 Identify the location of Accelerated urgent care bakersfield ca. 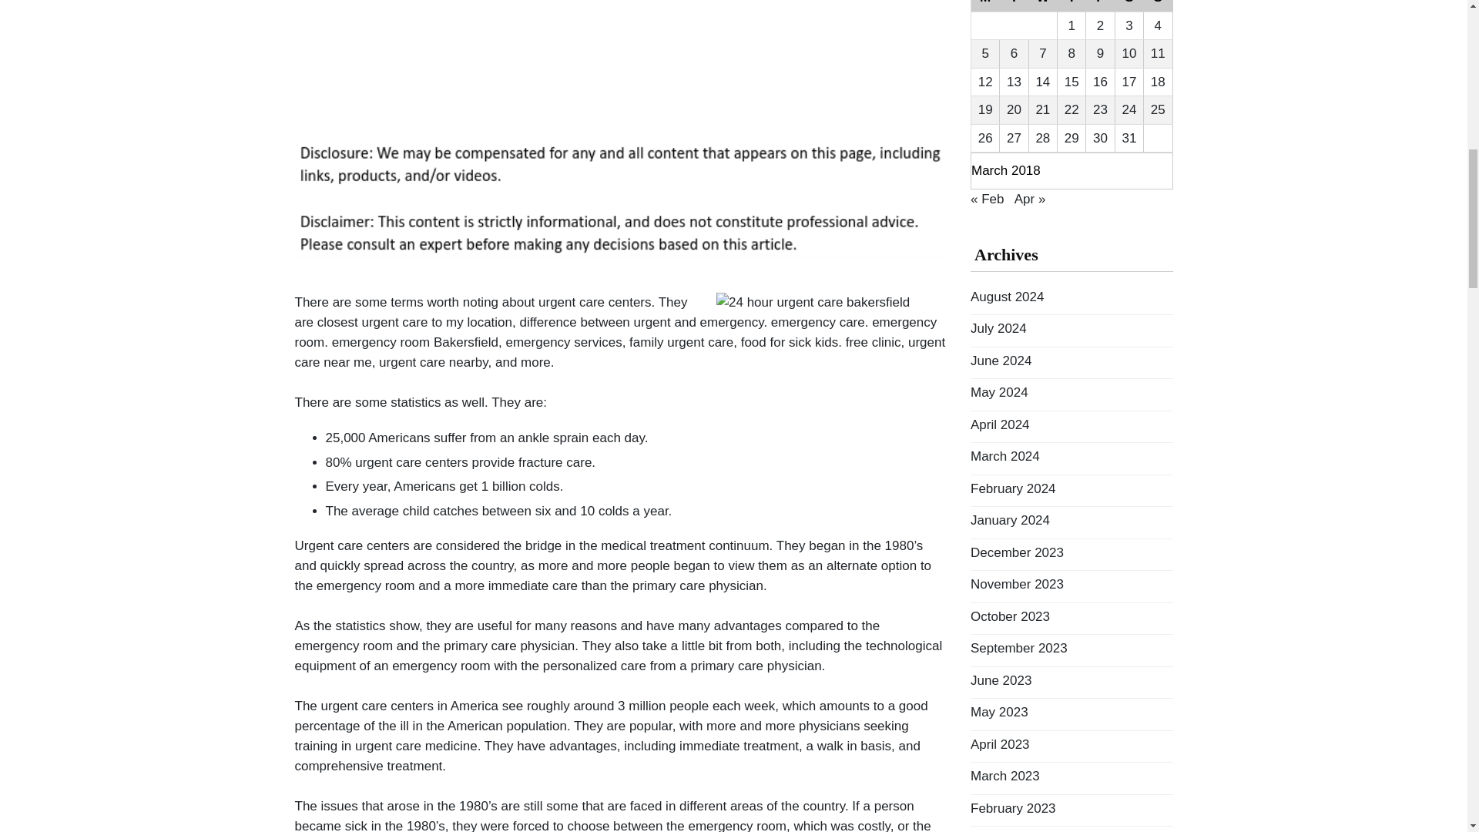
(414, 342).